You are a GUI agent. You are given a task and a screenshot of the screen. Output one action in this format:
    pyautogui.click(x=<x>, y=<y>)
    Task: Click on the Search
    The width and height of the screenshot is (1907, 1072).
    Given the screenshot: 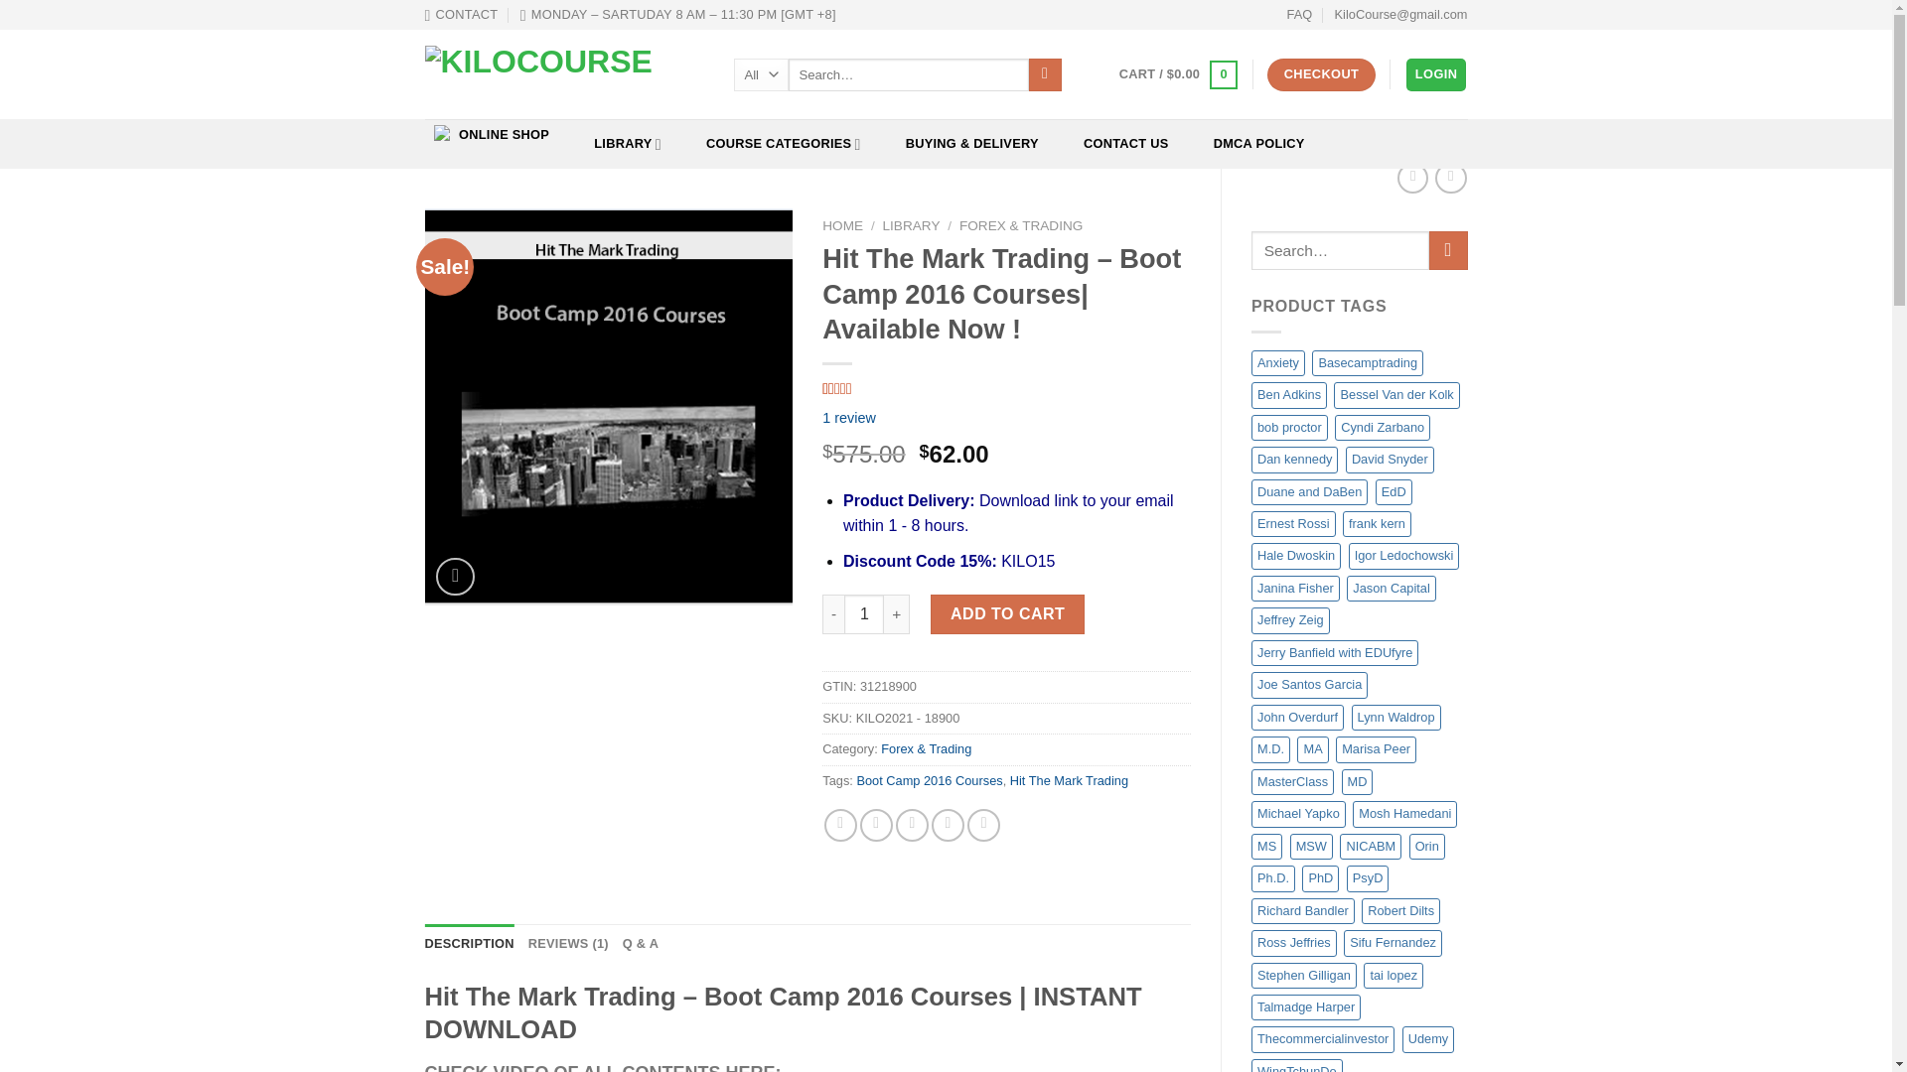 What is the action you would take?
    pyautogui.click(x=1045, y=75)
    